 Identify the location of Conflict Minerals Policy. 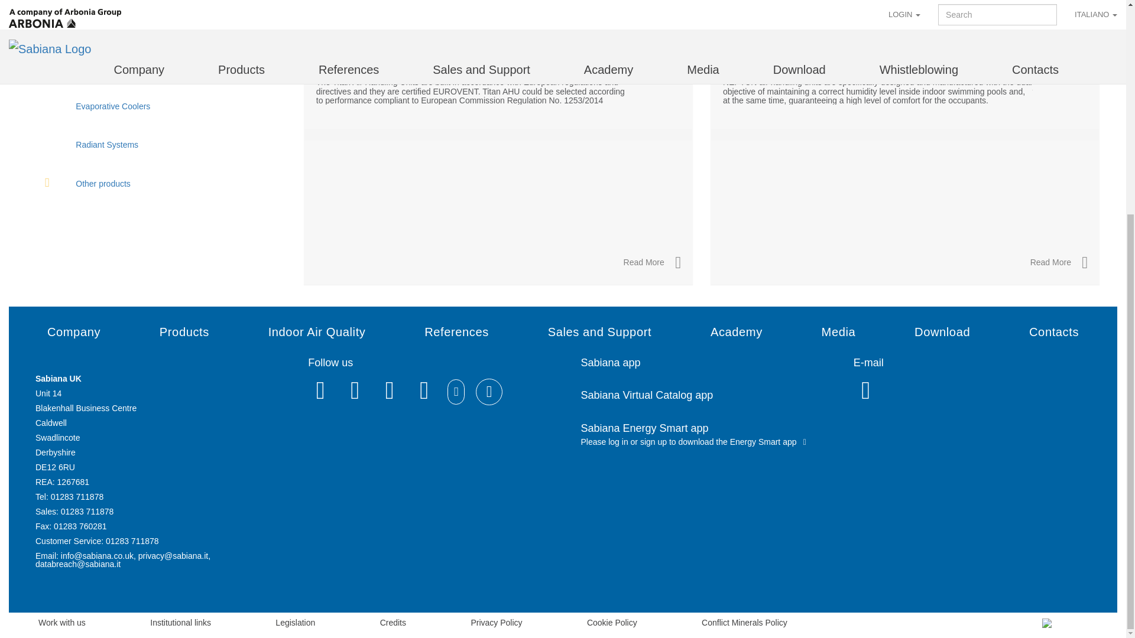
(761, 623).